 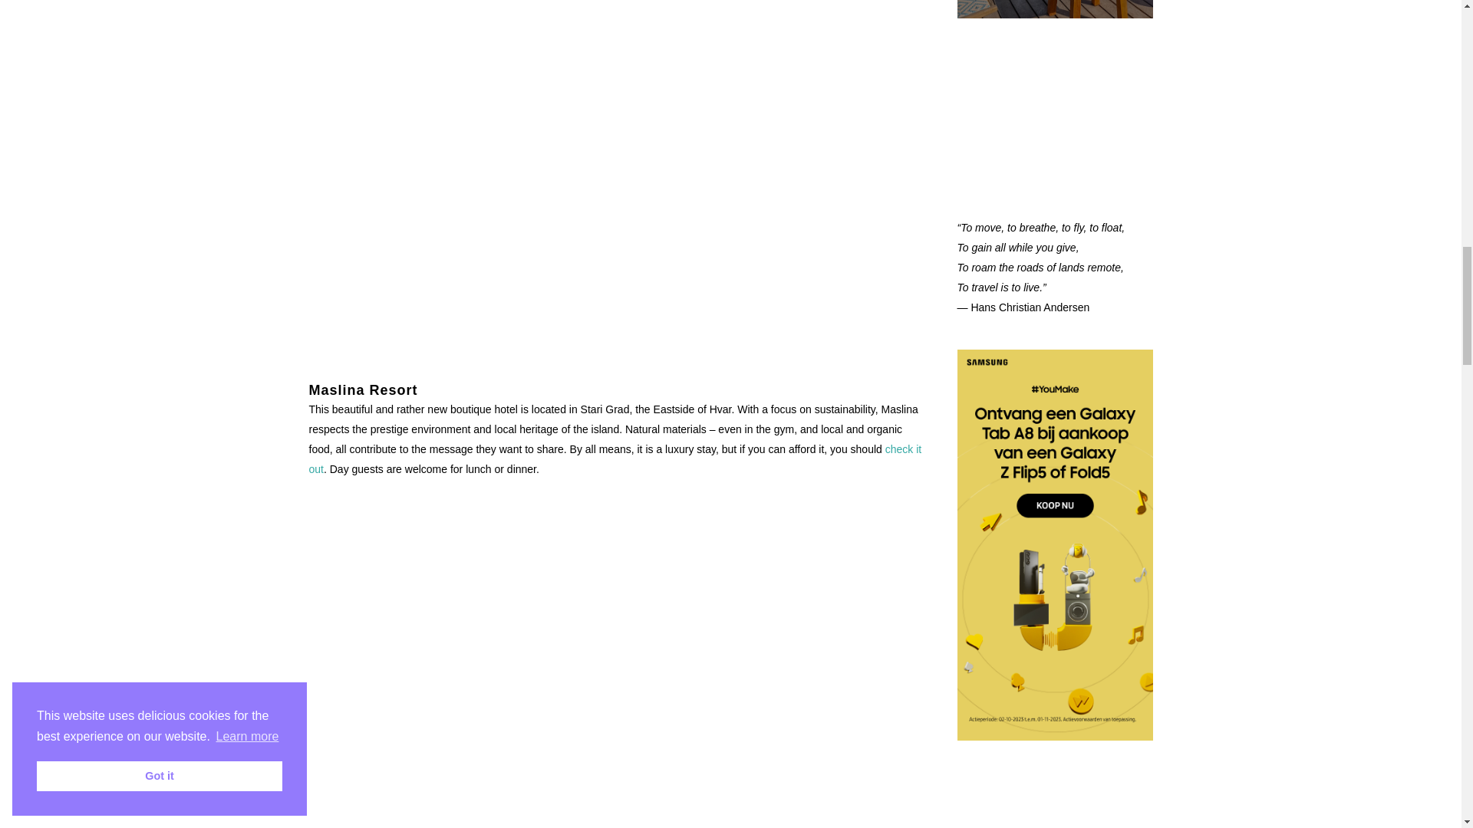 What do you see at coordinates (1056, 107) in the screenshot?
I see `GetYourGuide Widget` at bounding box center [1056, 107].